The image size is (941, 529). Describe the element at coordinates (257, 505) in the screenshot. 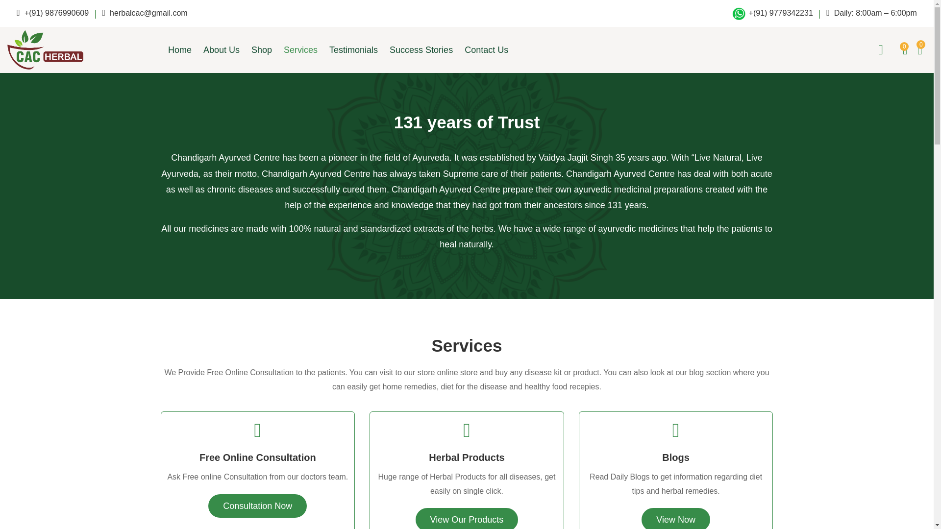

I see `Consultation Now` at that location.